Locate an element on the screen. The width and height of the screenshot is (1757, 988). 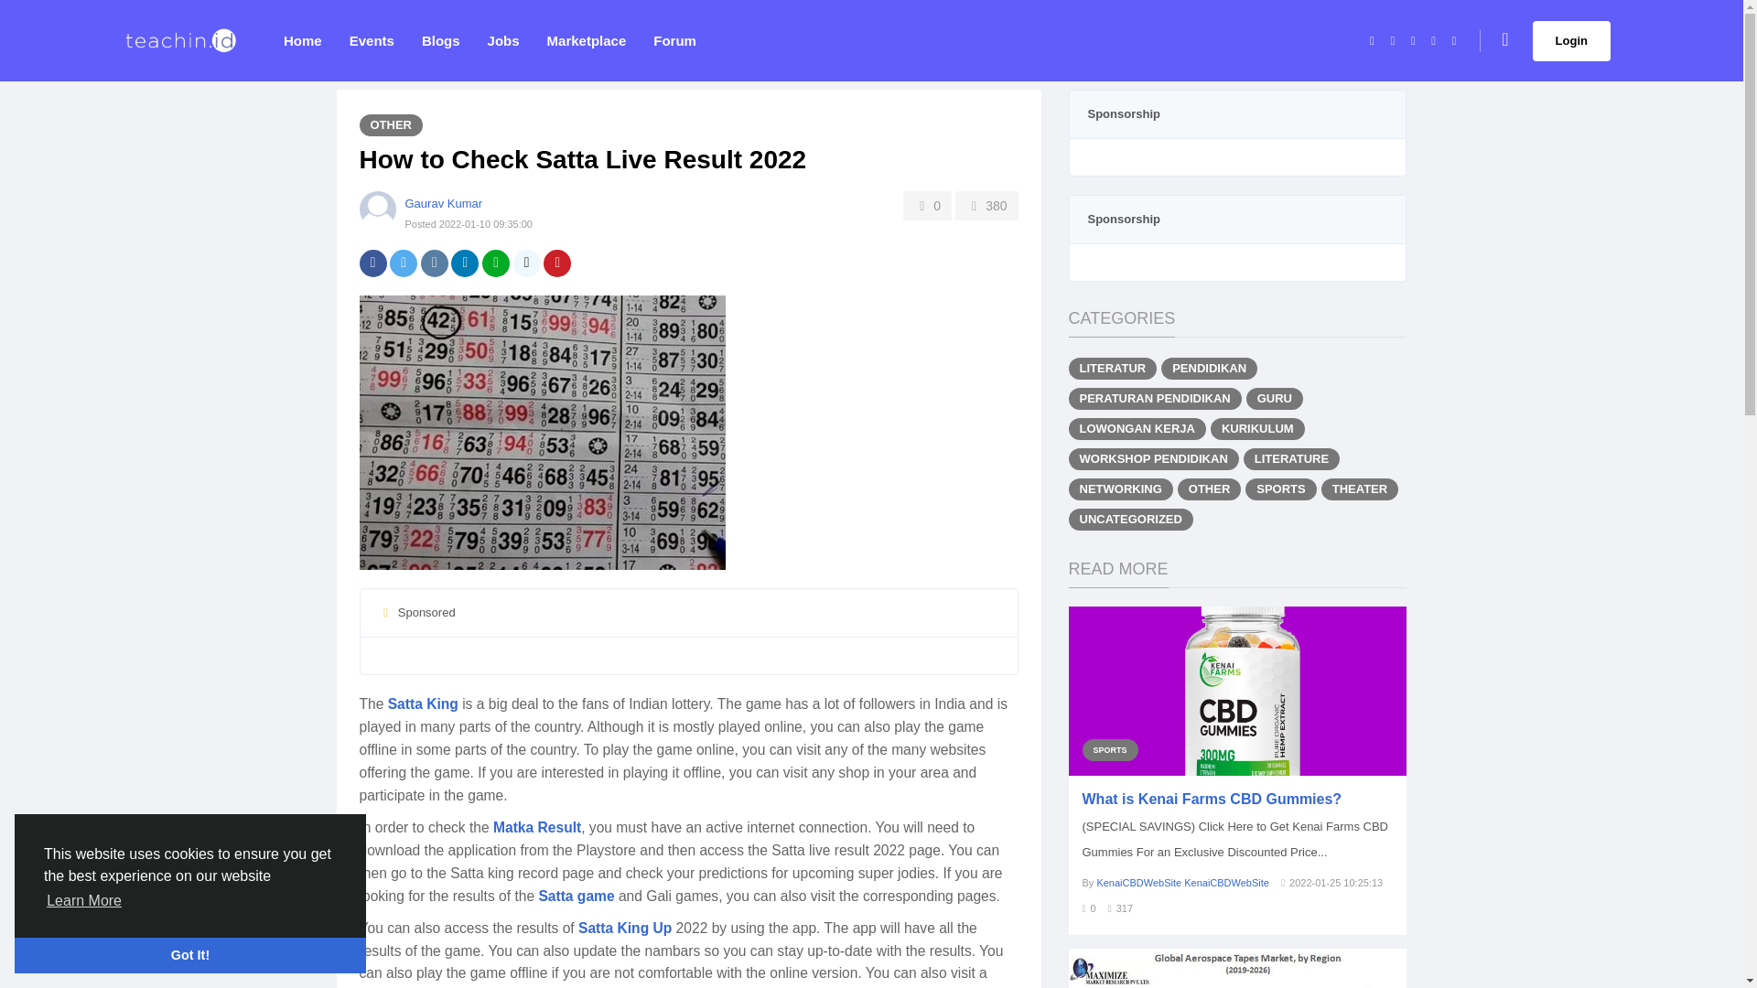
Satta game is located at coordinates (575, 897).